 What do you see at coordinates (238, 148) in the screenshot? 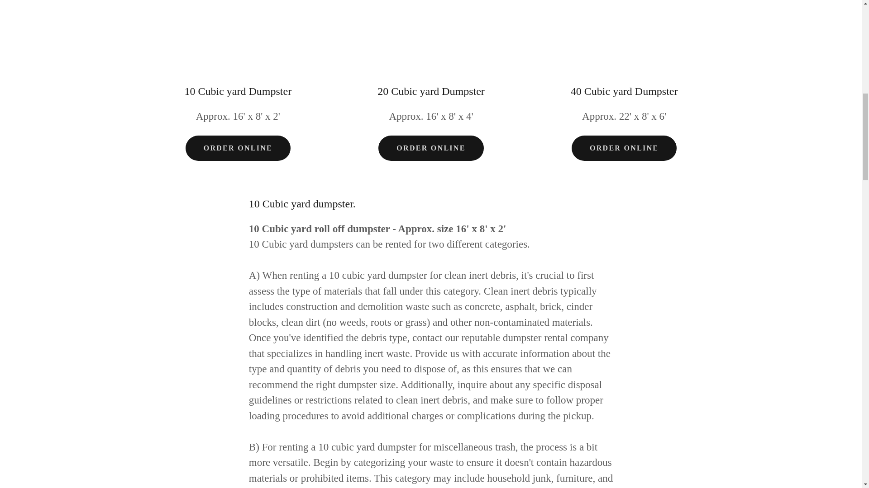
I see `ORDER ONLINE` at bounding box center [238, 148].